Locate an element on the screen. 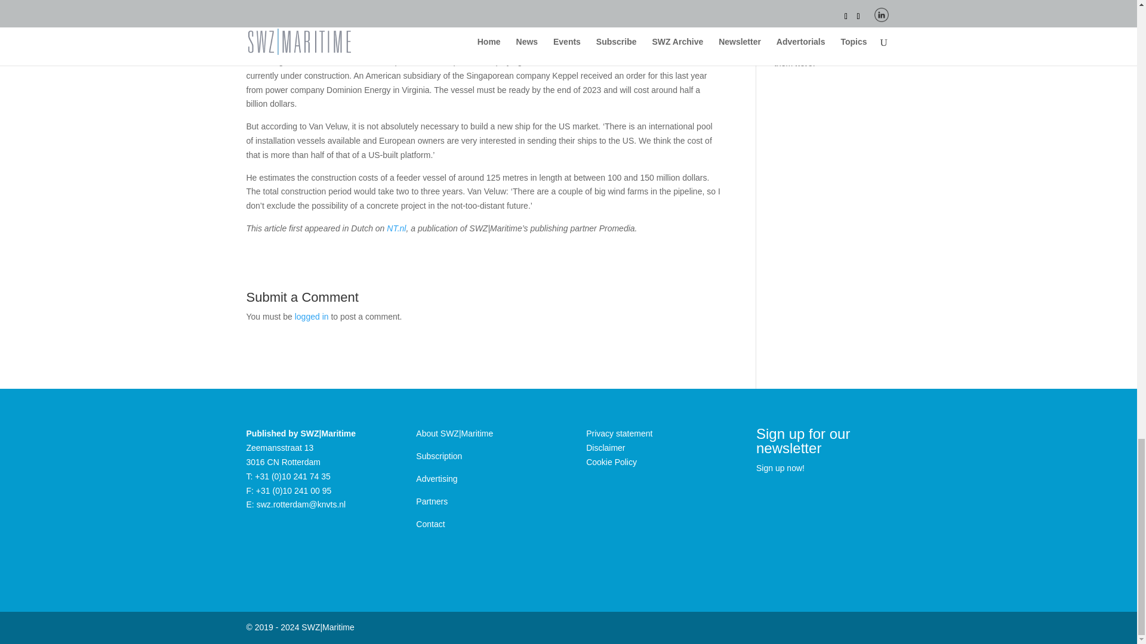  NT.nl is located at coordinates (396, 228).